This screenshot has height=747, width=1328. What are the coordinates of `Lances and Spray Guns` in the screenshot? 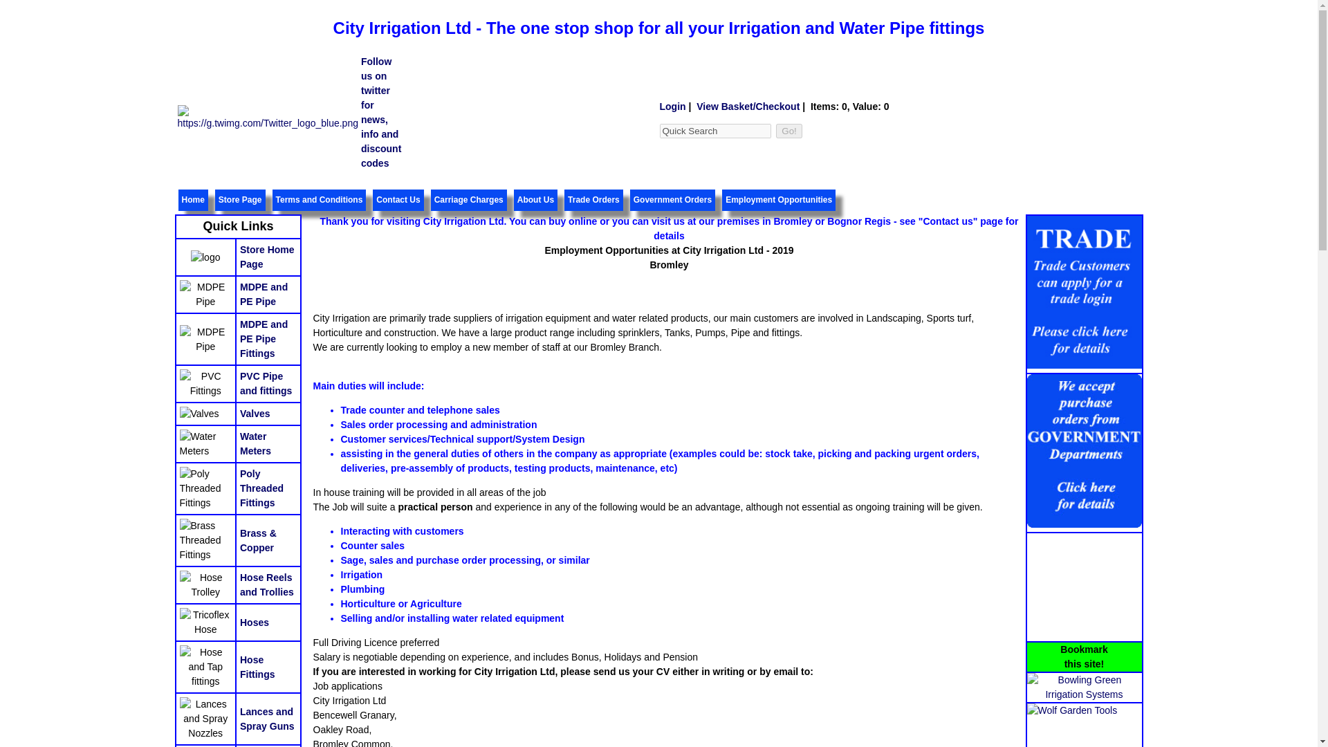 It's located at (267, 718).